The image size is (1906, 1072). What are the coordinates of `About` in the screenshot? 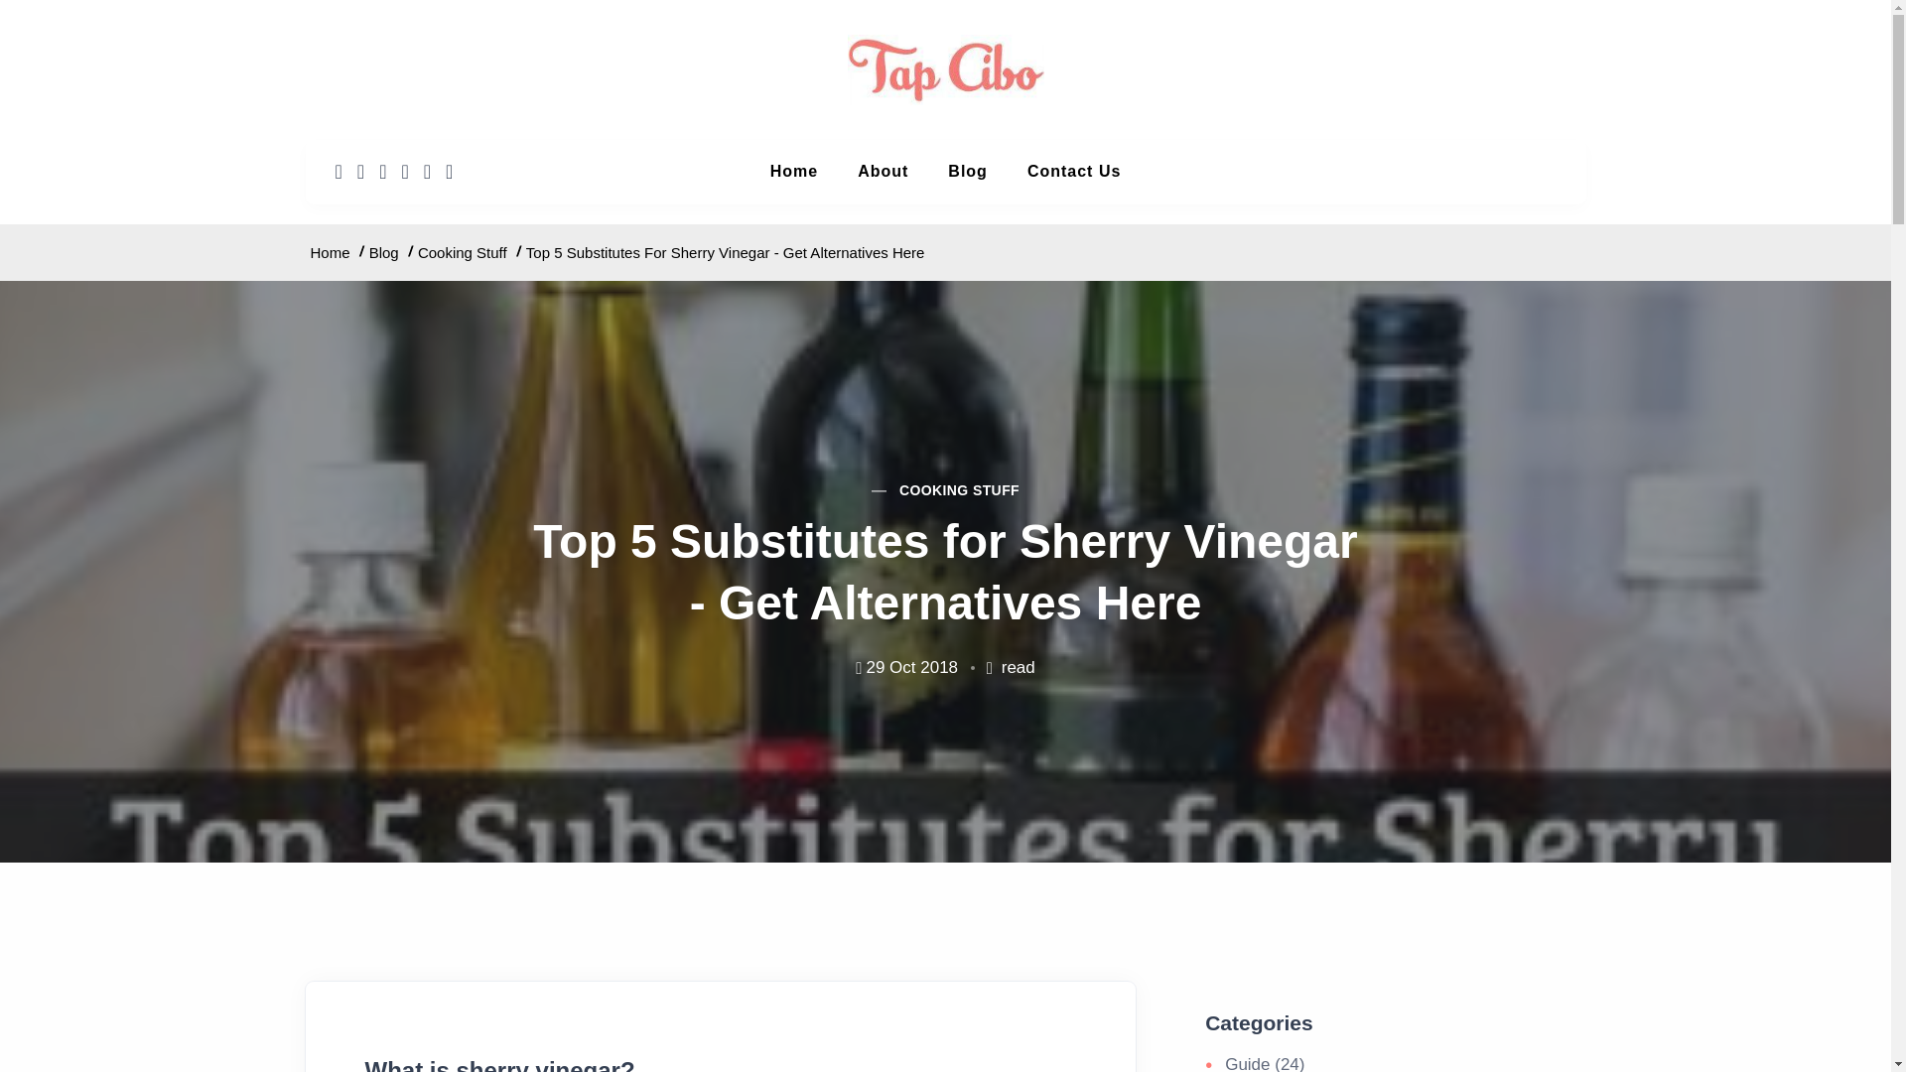 It's located at (884, 172).